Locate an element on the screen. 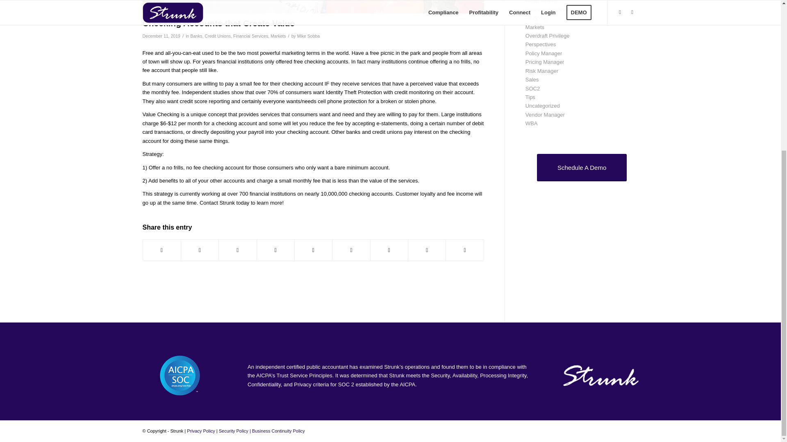  Mike Sobba is located at coordinates (309, 36).